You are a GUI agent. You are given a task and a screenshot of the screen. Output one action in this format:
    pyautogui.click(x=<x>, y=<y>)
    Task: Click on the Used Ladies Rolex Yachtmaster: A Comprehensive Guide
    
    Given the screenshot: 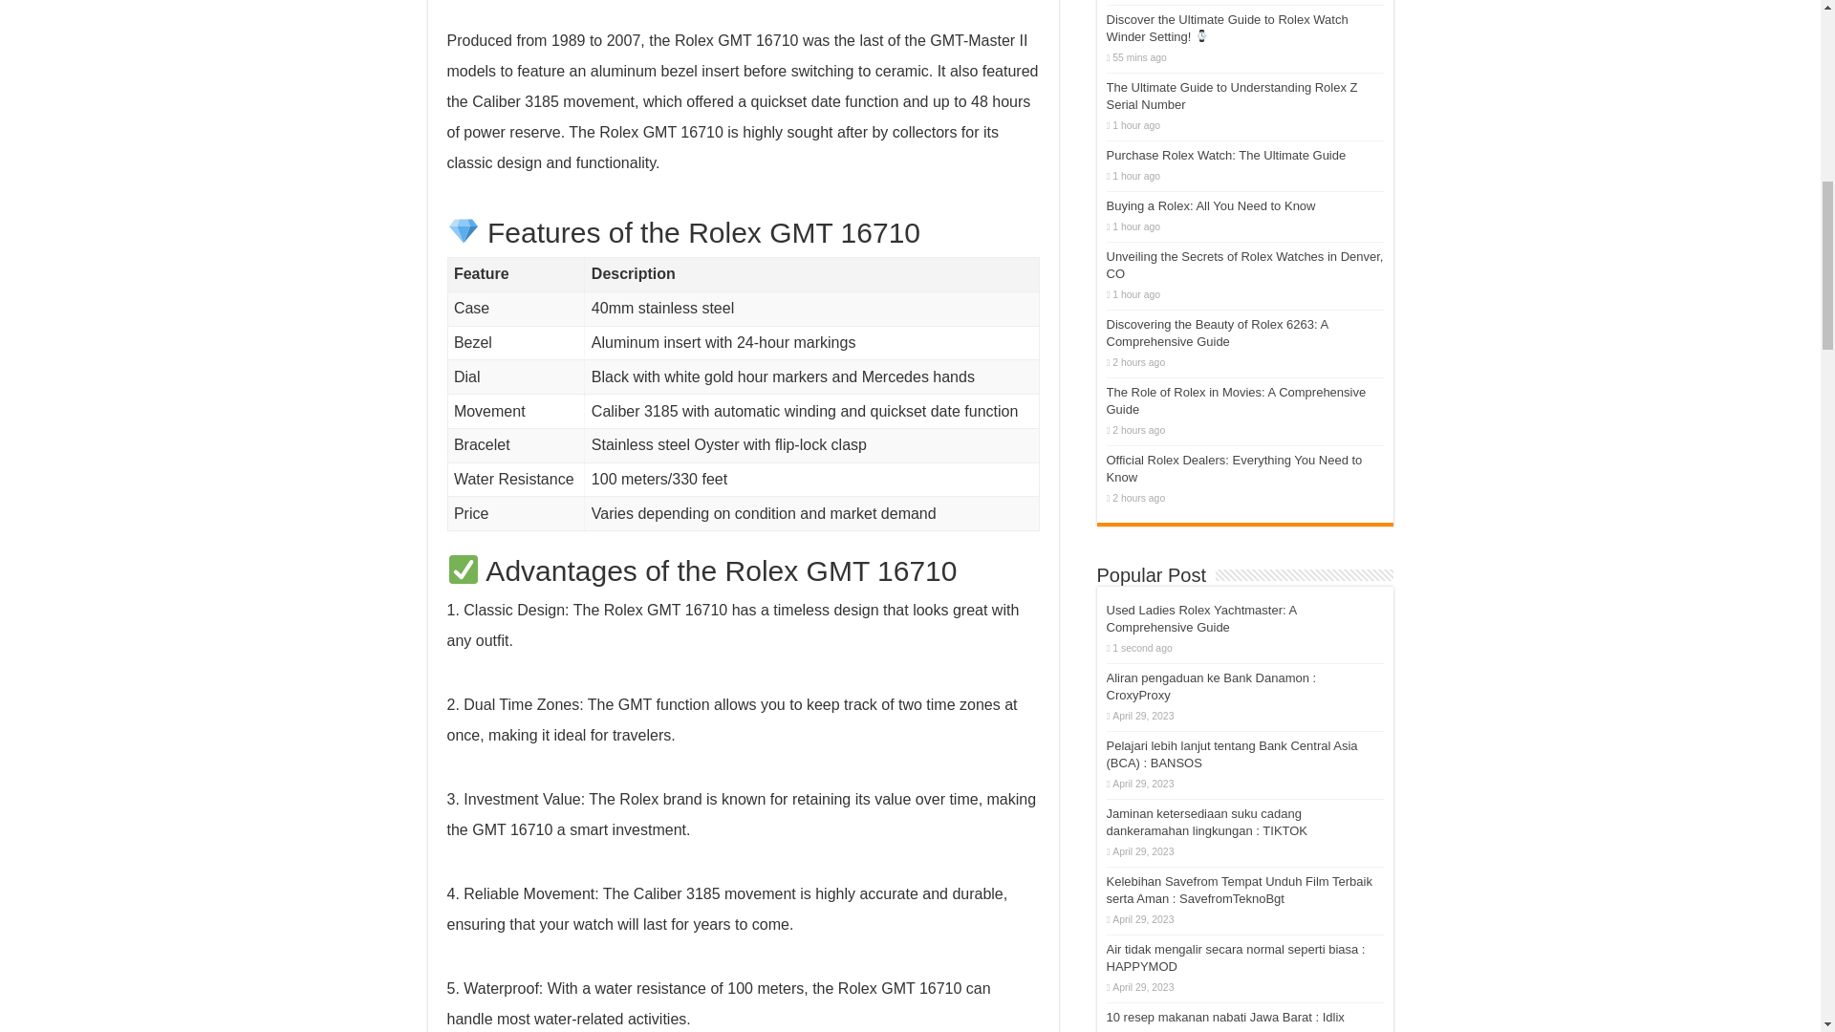 What is the action you would take?
    pyautogui.click(x=1201, y=618)
    